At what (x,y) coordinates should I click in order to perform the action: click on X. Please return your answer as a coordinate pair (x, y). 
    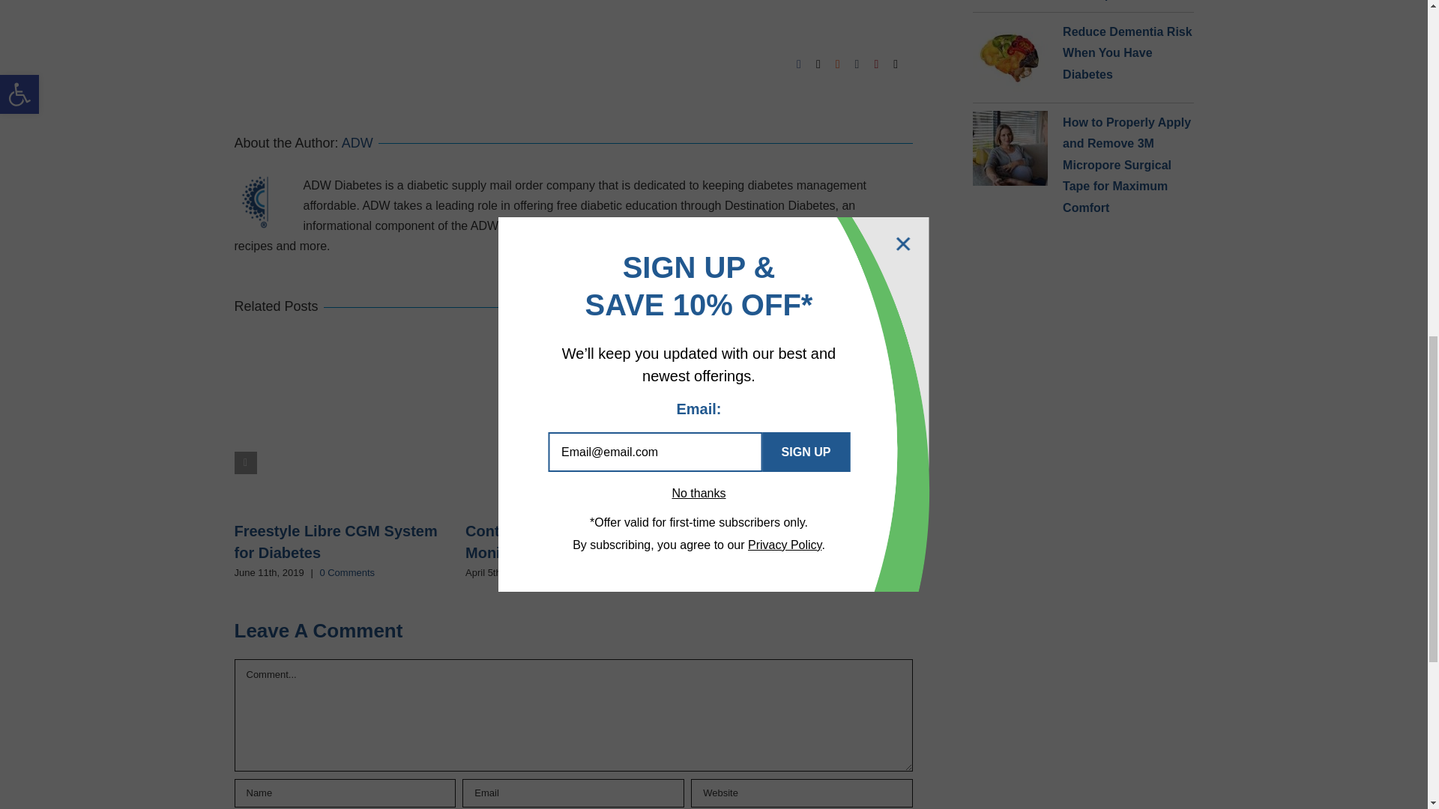
    Looking at the image, I should click on (818, 64).